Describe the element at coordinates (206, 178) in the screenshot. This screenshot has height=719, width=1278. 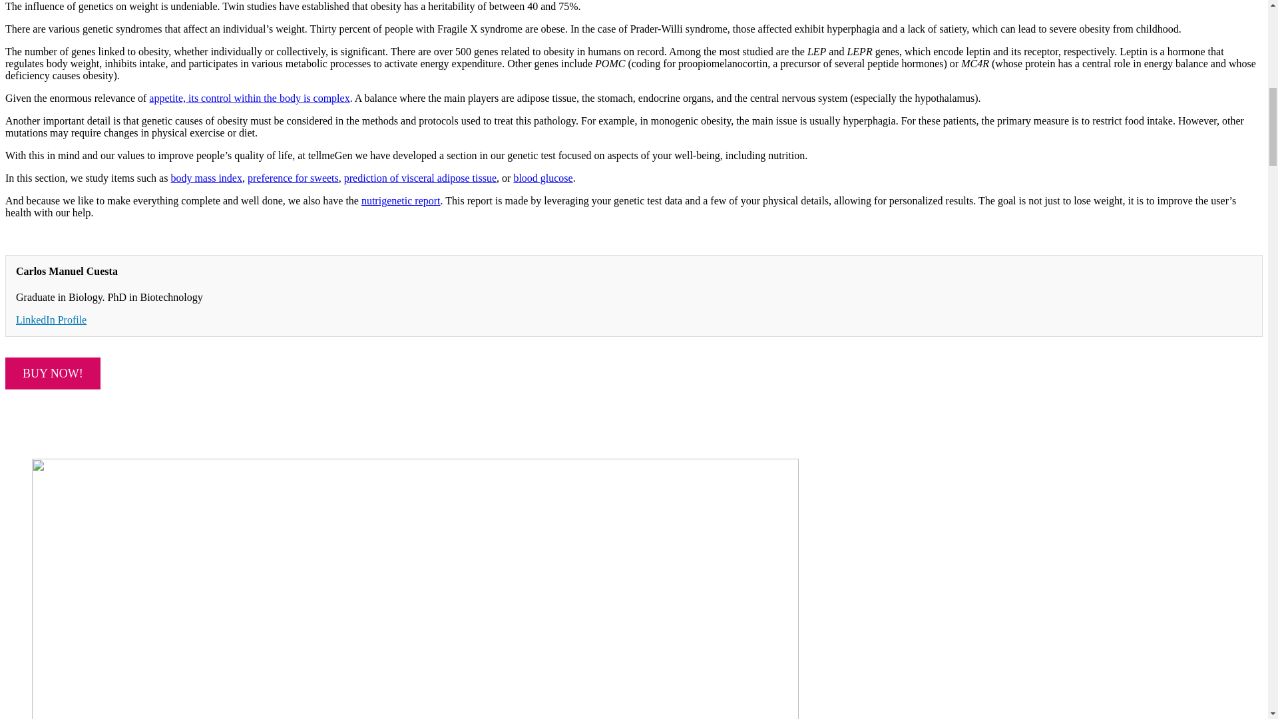
I see `body mass index` at that location.